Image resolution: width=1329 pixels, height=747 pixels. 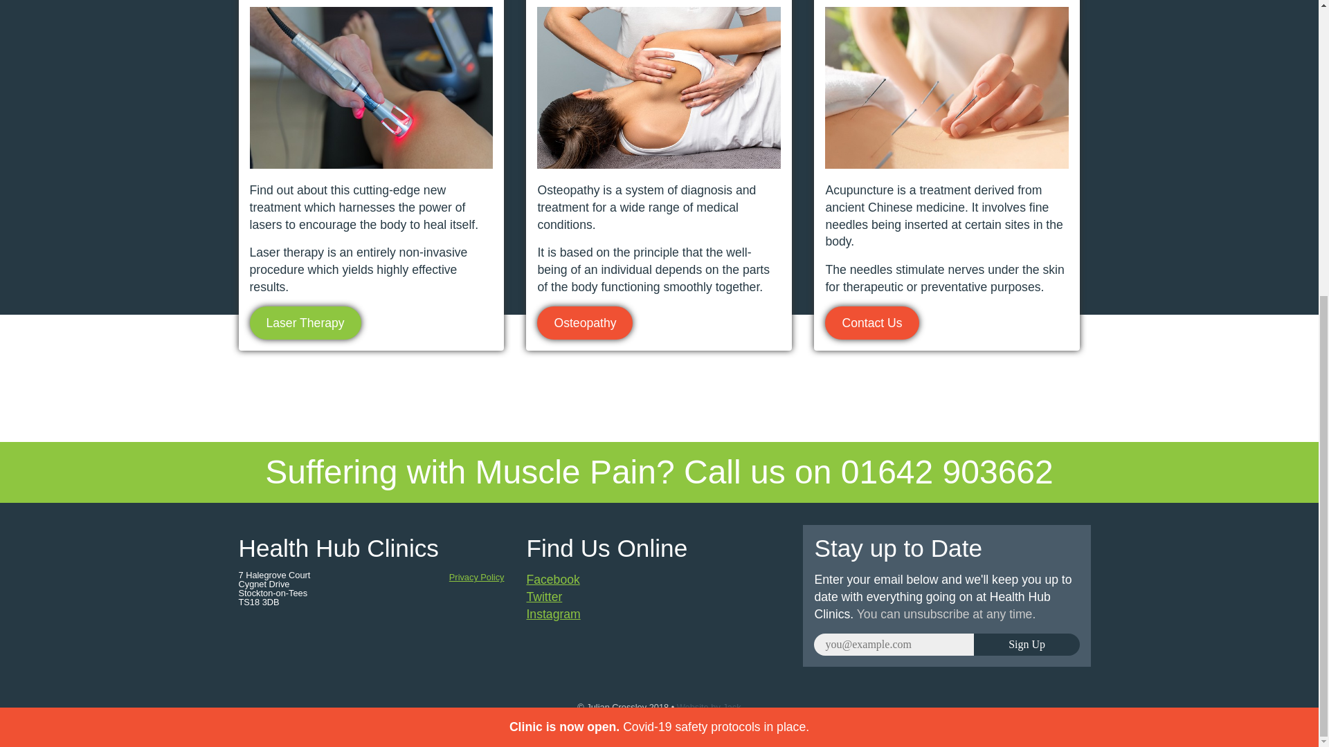 I want to click on Osteopathy, so click(x=584, y=322).